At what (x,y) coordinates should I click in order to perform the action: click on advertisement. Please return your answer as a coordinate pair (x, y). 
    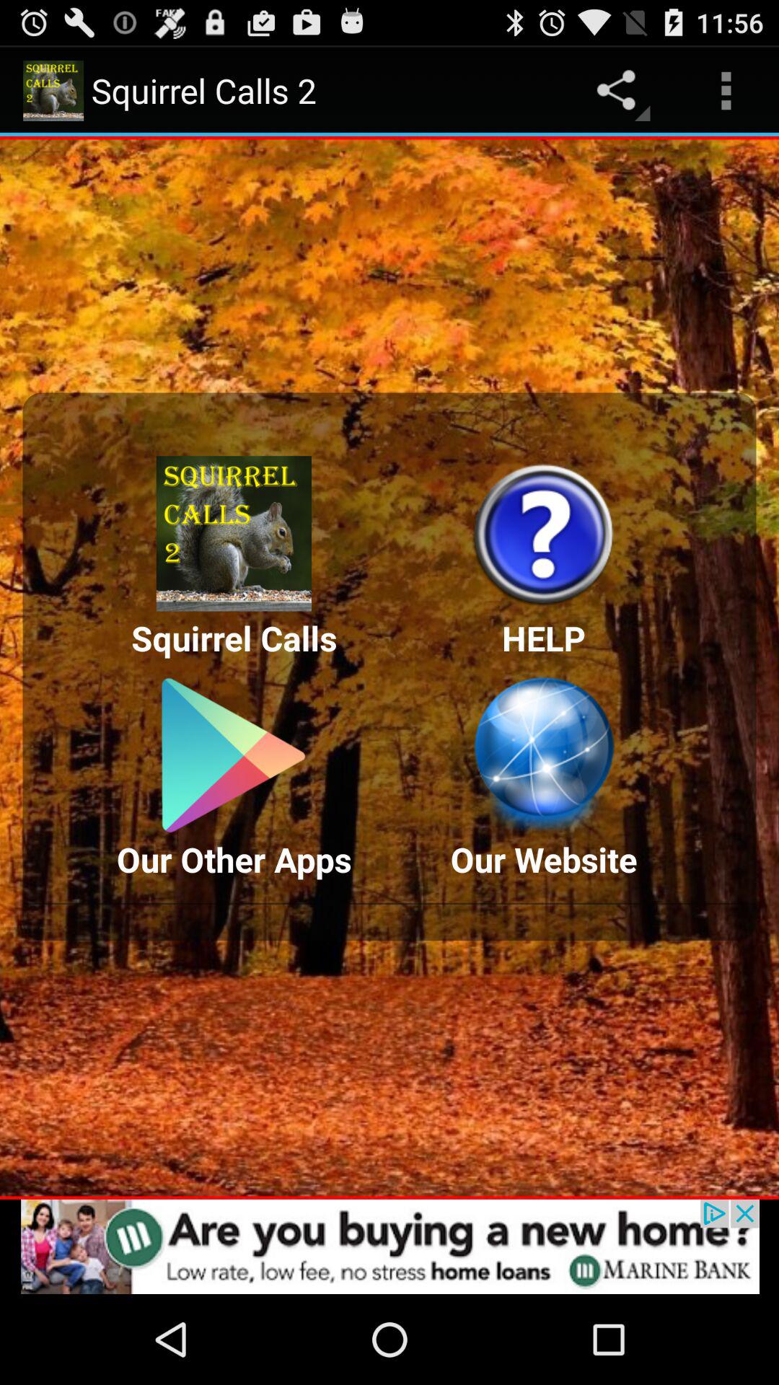
    Looking at the image, I should click on (389, 1246).